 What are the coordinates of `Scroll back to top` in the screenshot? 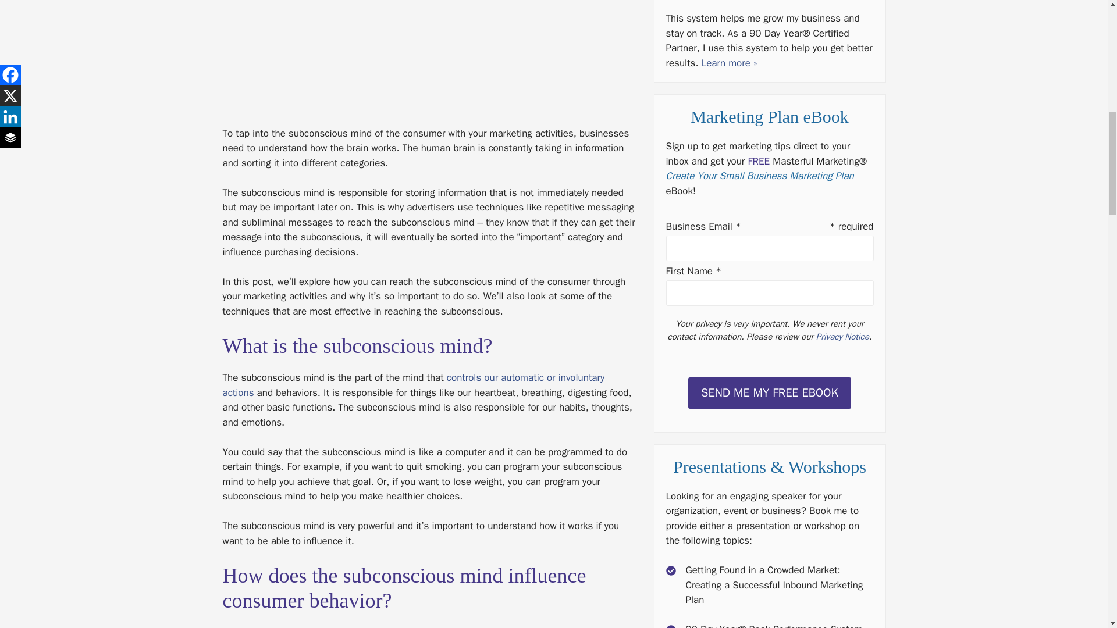 It's located at (1079, 552).